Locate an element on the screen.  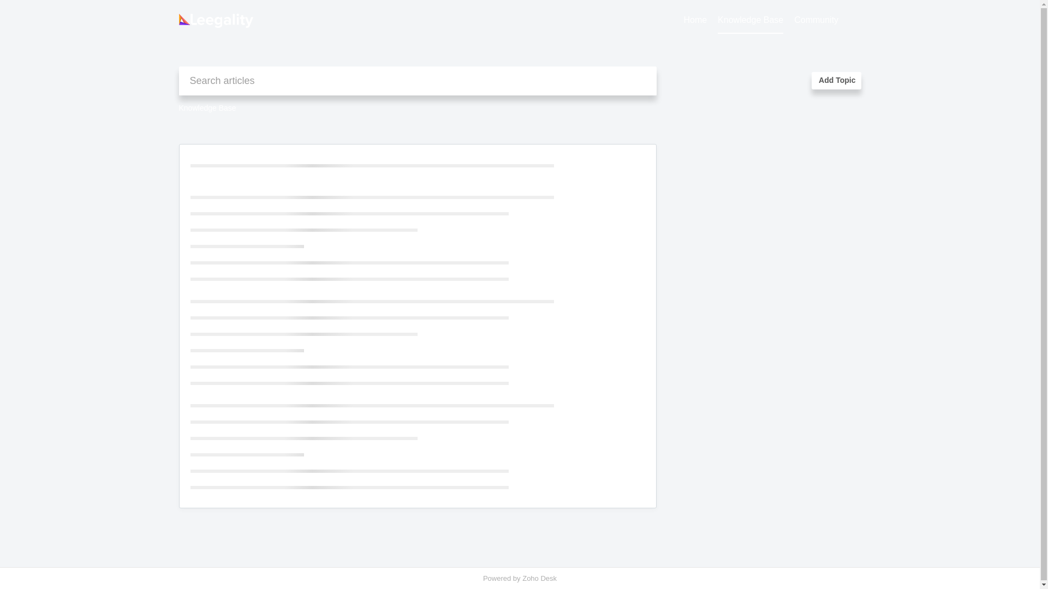
Knowledge Base is located at coordinates (207, 108).